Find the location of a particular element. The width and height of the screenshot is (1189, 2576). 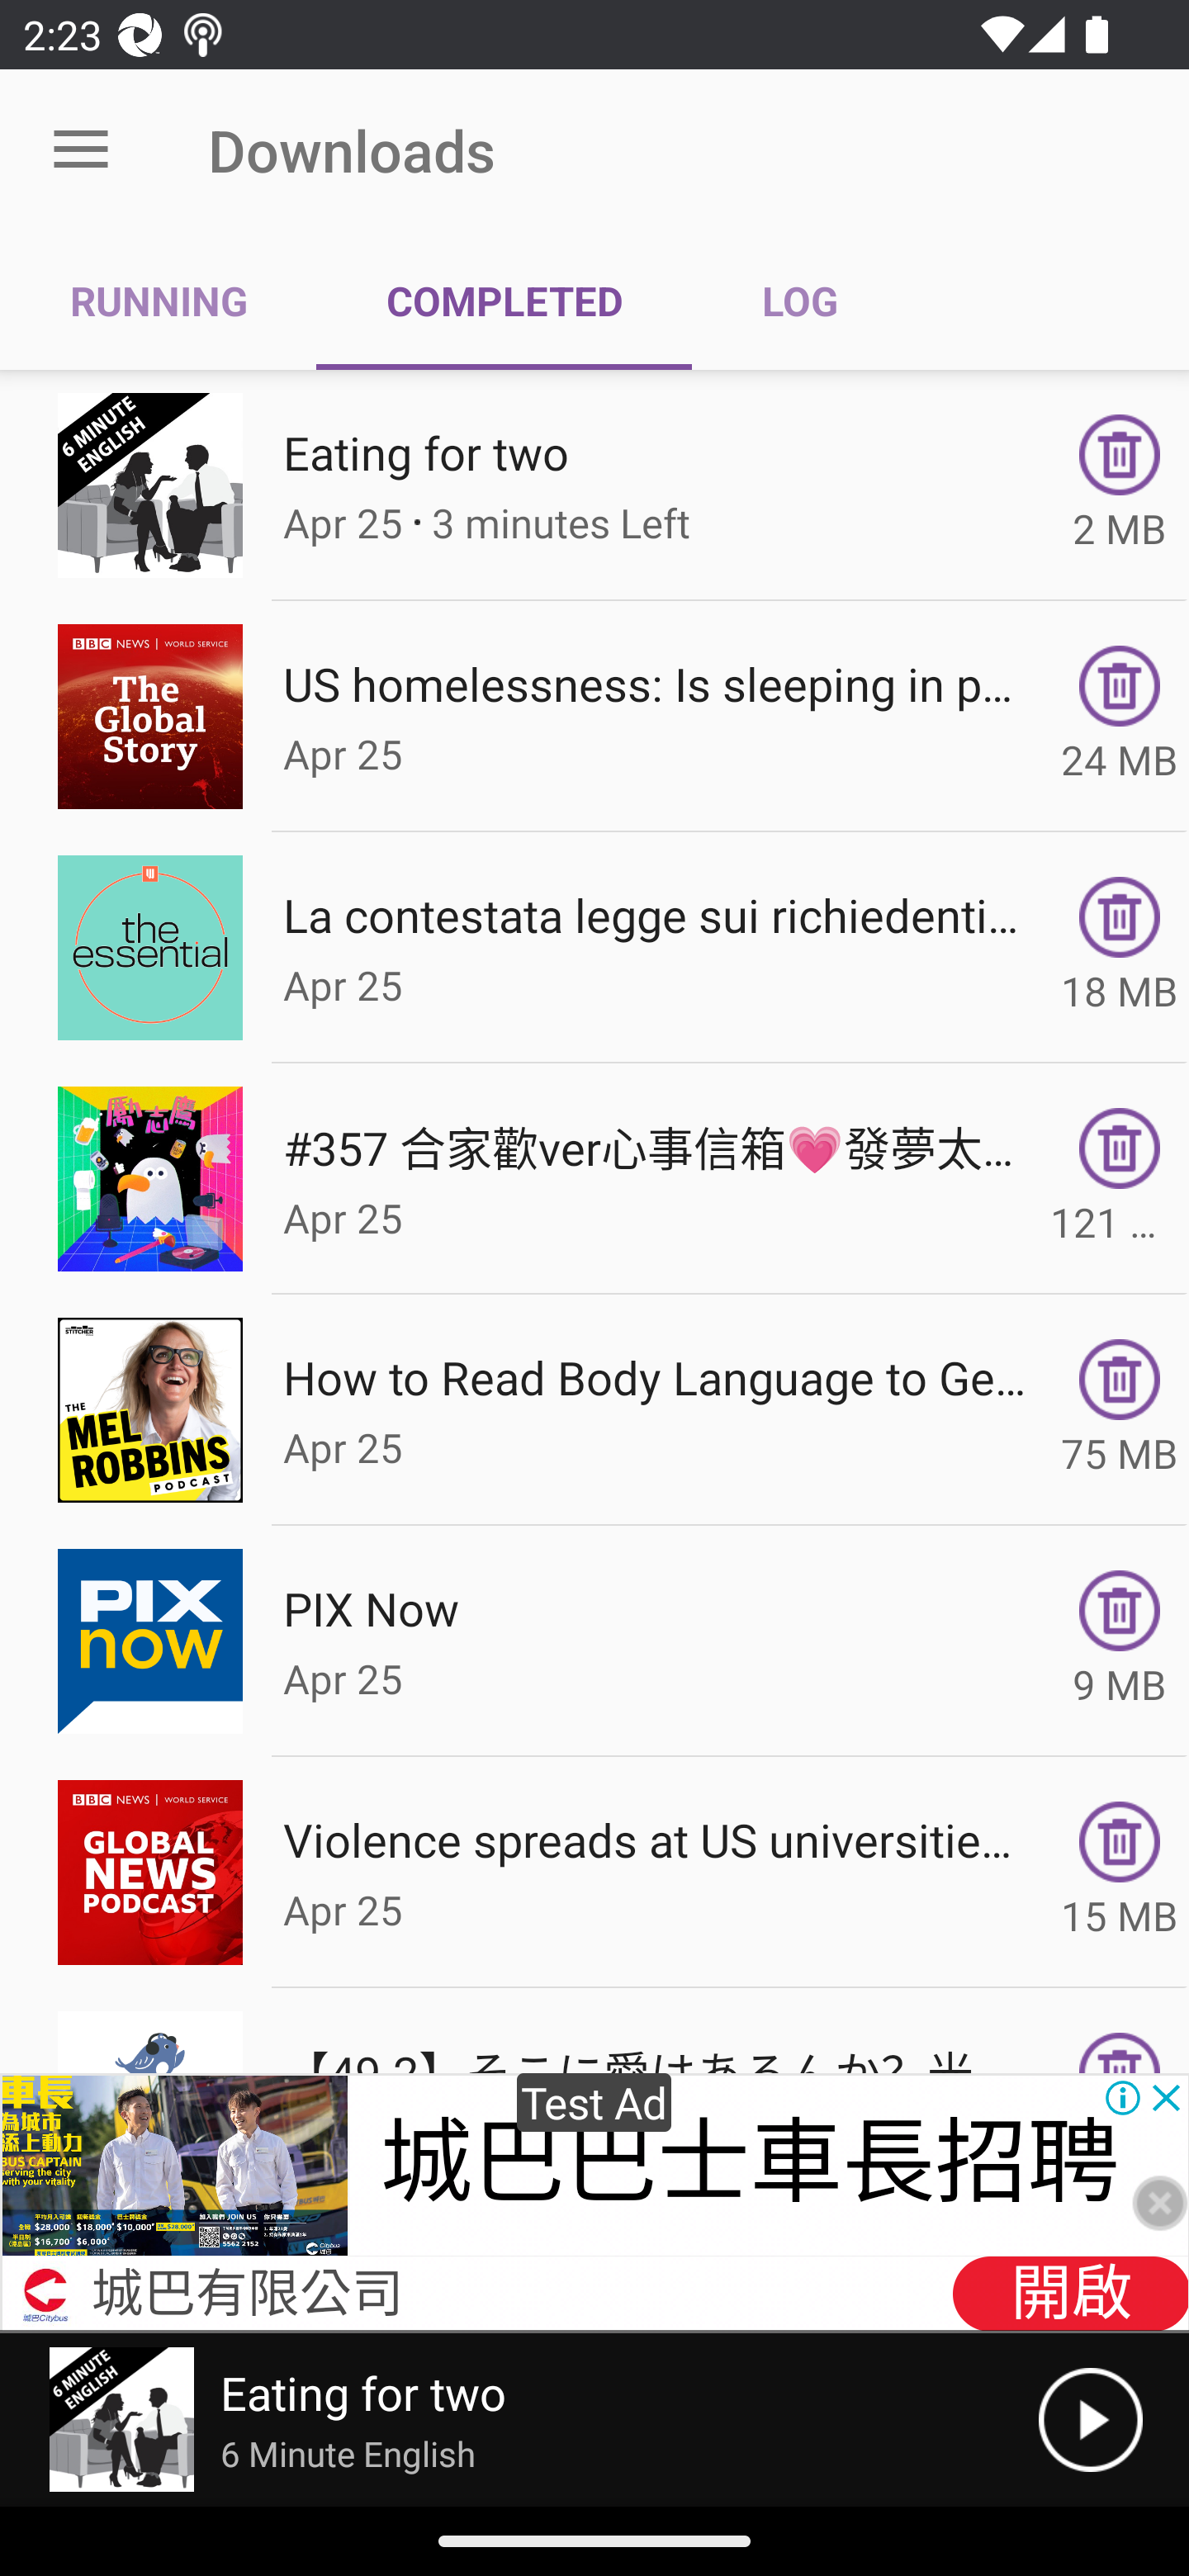

RUNNING is located at coordinates (159, 301).